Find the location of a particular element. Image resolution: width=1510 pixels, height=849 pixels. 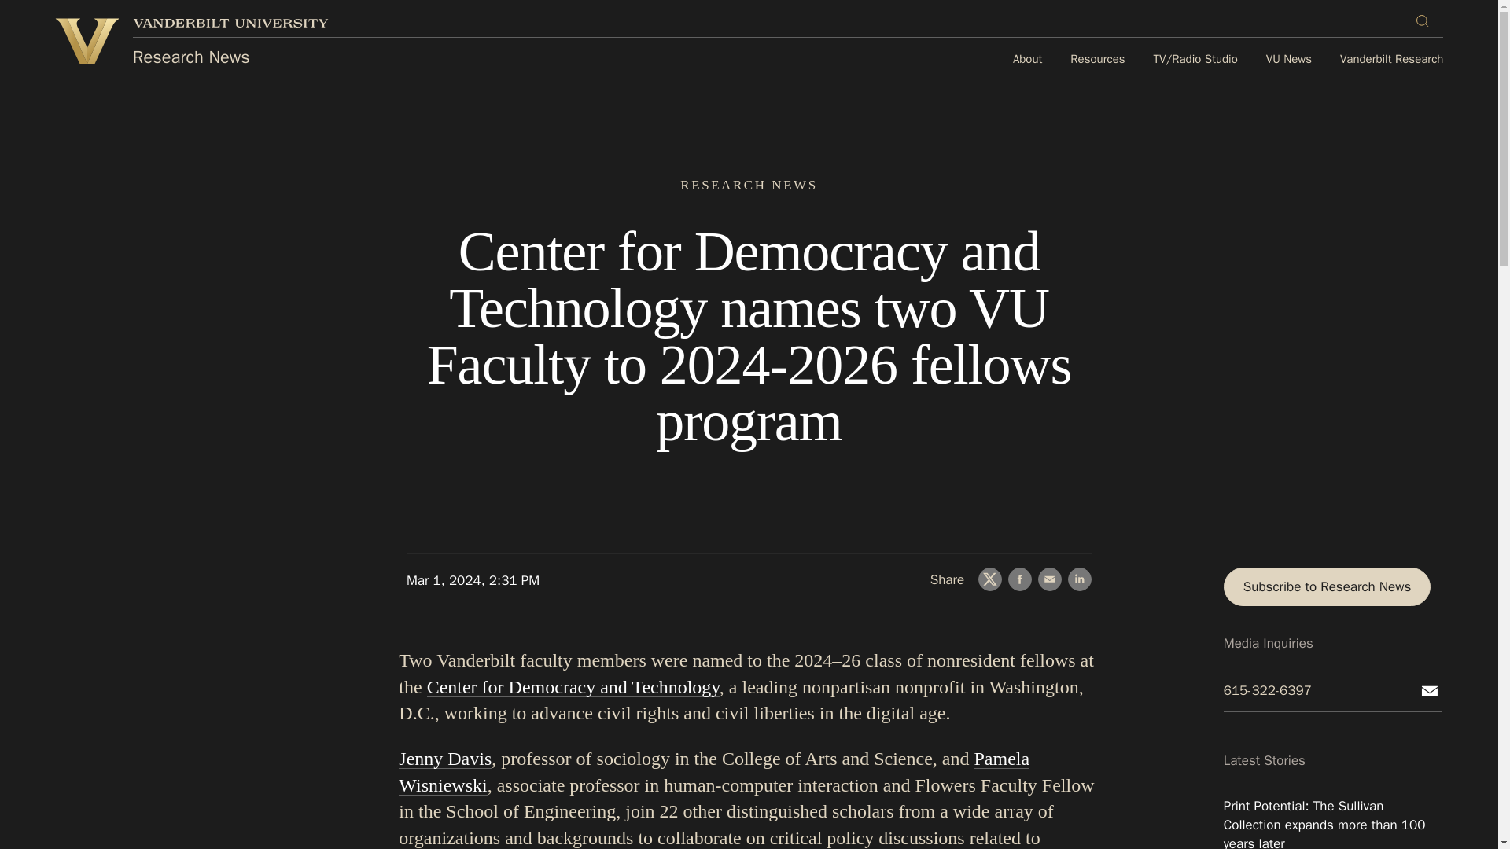

VU News is located at coordinates (1289, 60).